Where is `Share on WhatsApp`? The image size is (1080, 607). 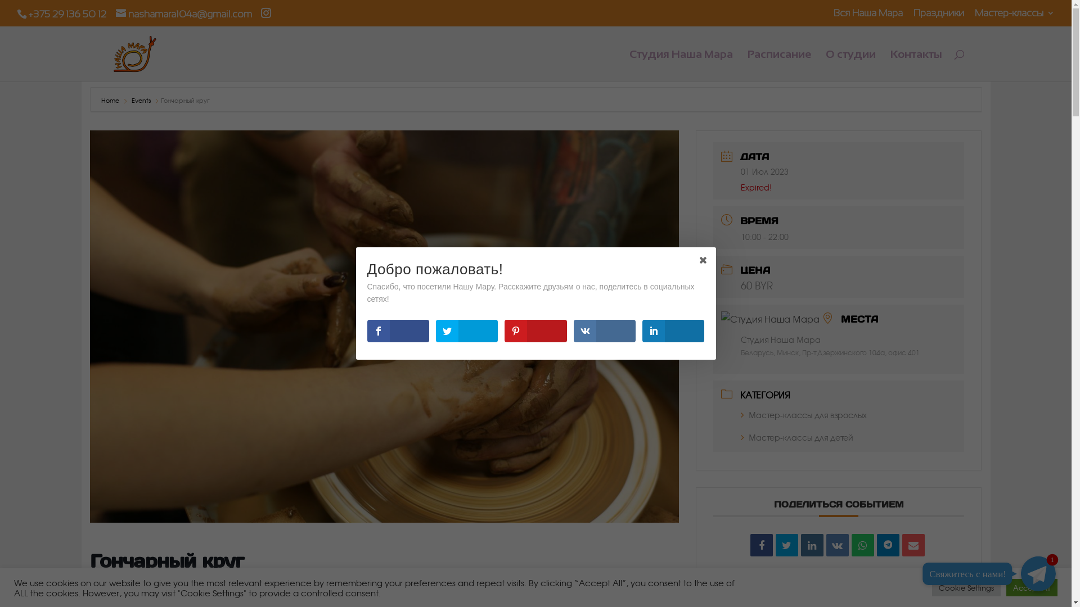
Share on WhatsApp is located at coordinates (863, 545).